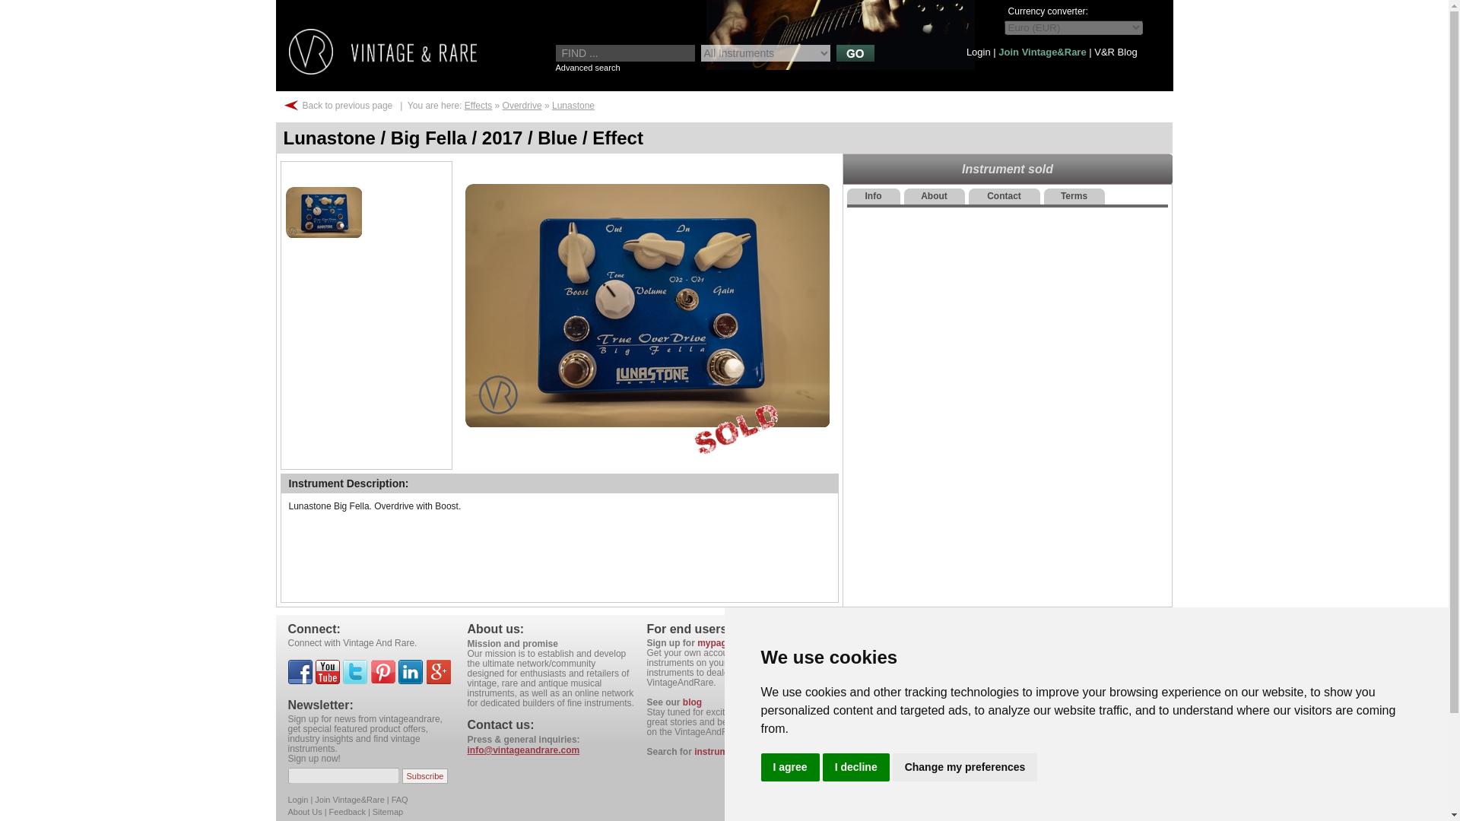 The image size is (1460, 821). What do you see at coordinates (323, 211) in the screenshot?
I see `1` at bounding box center [323, 211].